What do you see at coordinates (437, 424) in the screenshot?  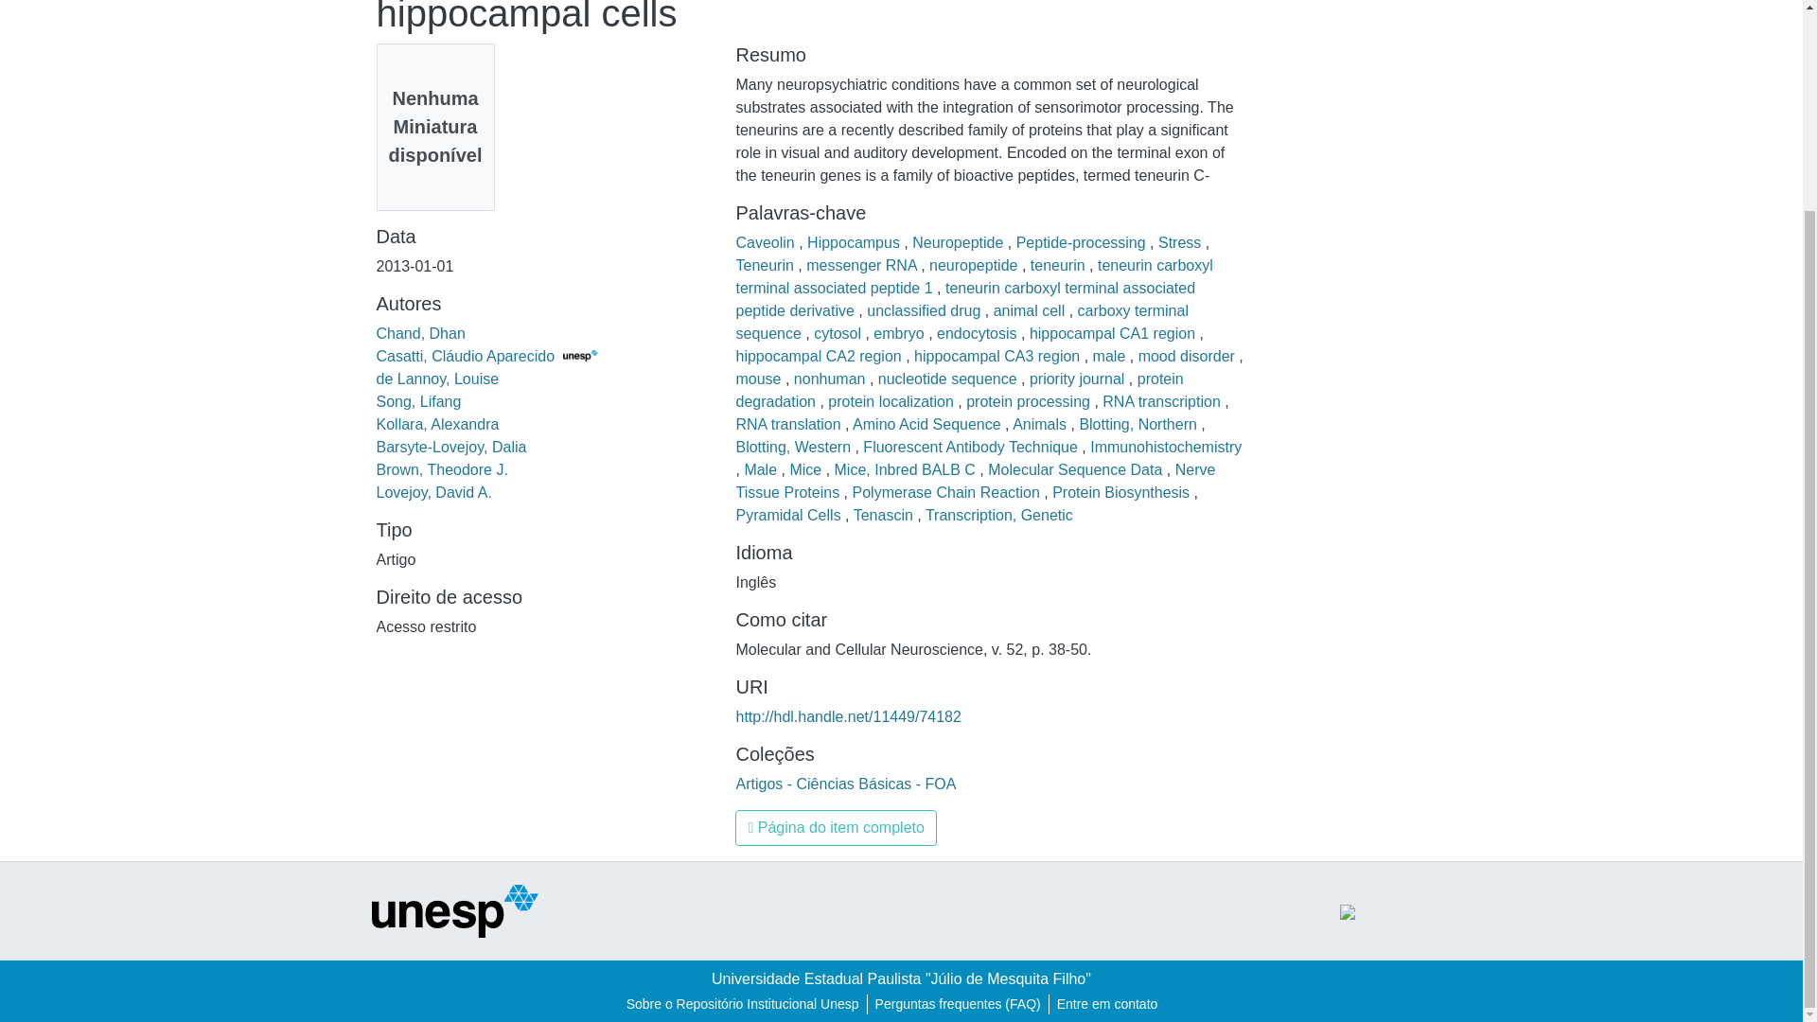 I see `Kollara, Alexandra` at bounding box center [437, 424].